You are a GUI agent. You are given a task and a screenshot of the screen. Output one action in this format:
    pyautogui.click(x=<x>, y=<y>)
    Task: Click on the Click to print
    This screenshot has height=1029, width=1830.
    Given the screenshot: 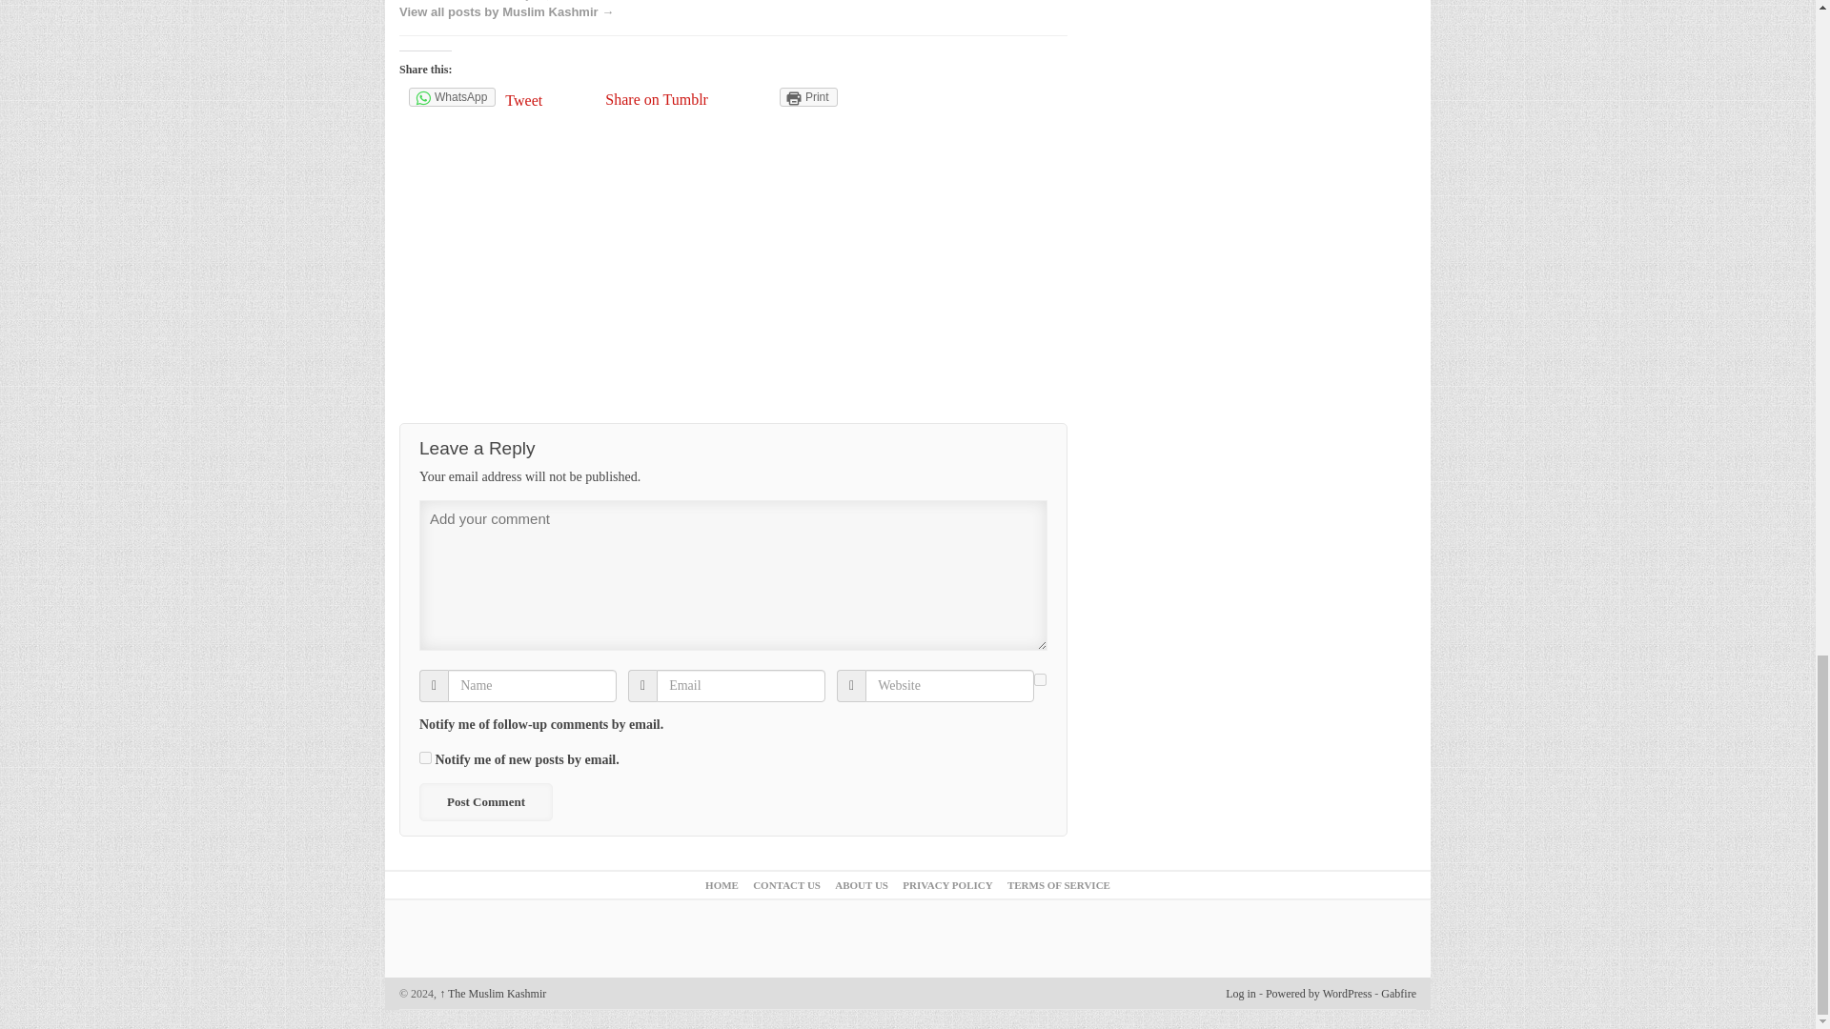 What is the action you would take?
    pyautogui.click(x=808, y=97)
    